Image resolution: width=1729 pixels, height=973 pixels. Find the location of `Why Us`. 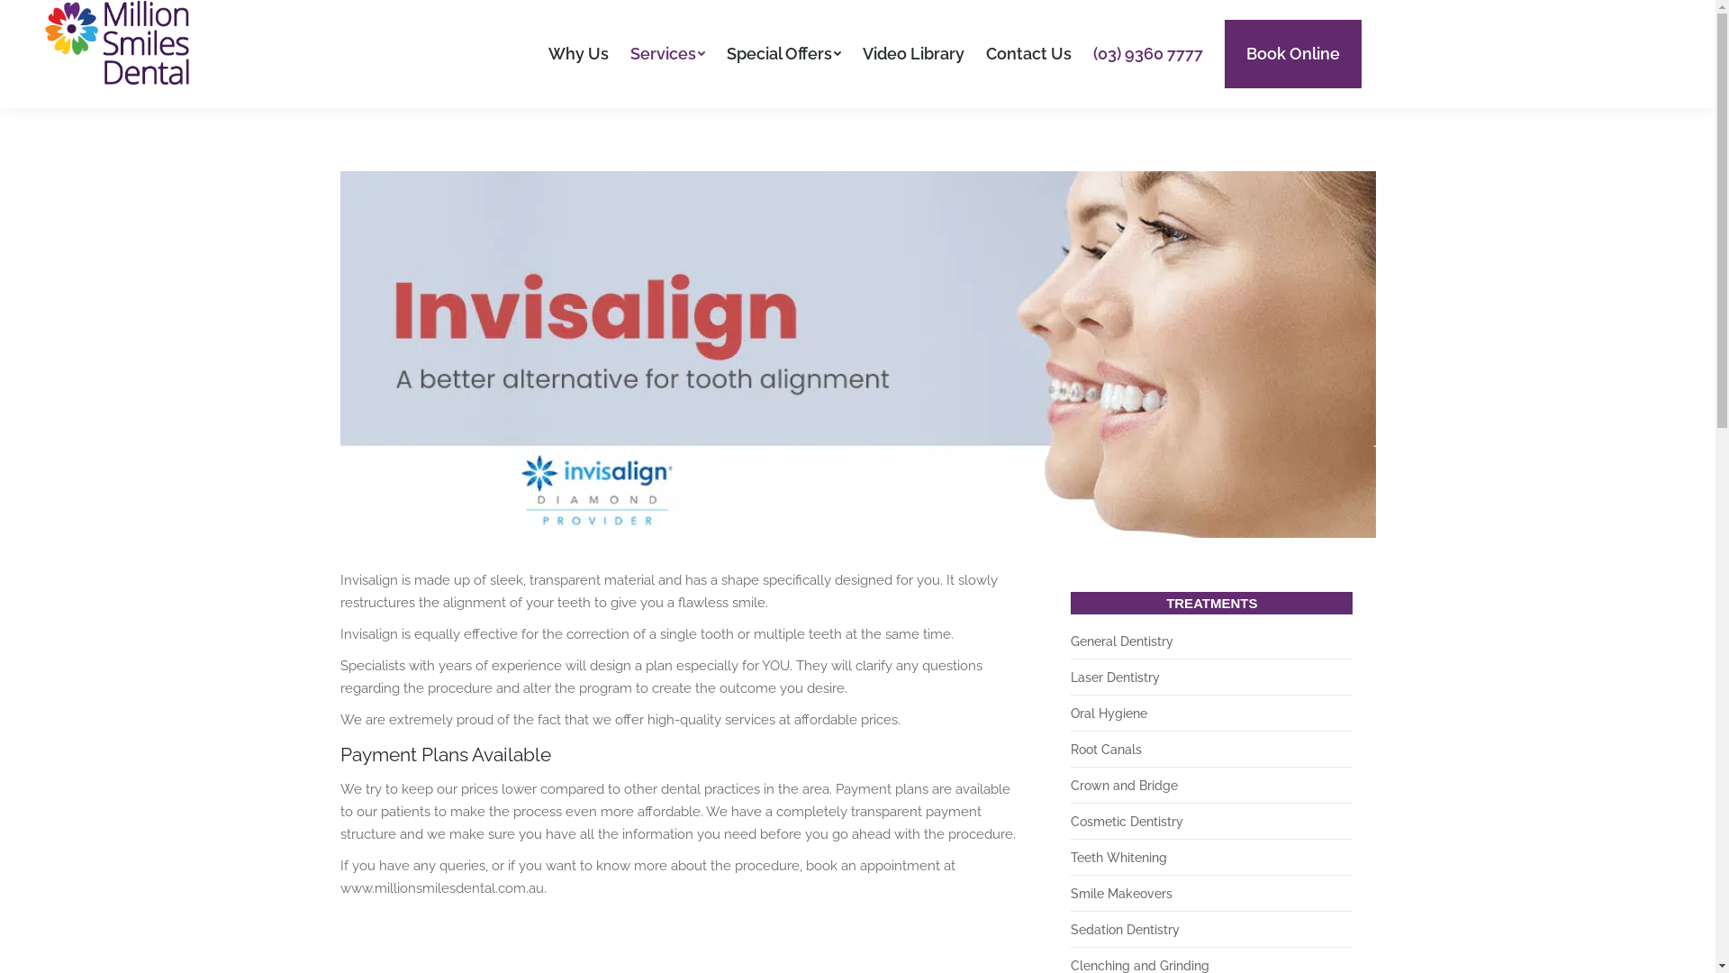

Why Us is located at coordinates (578, 54).